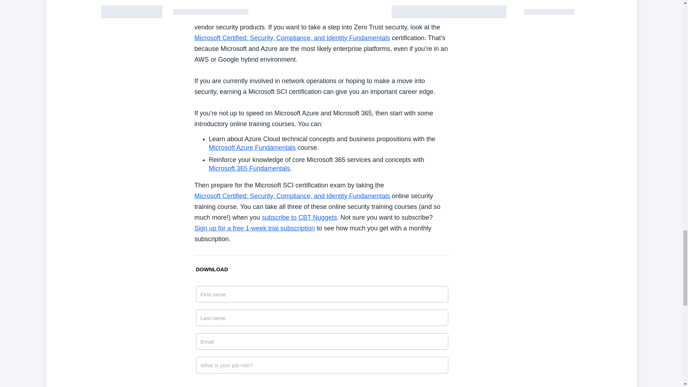 Image resolution: width=688 pixels, height=387 pixels. I want to click on Microsoft Azure Fundamentals, so click(252, 148).